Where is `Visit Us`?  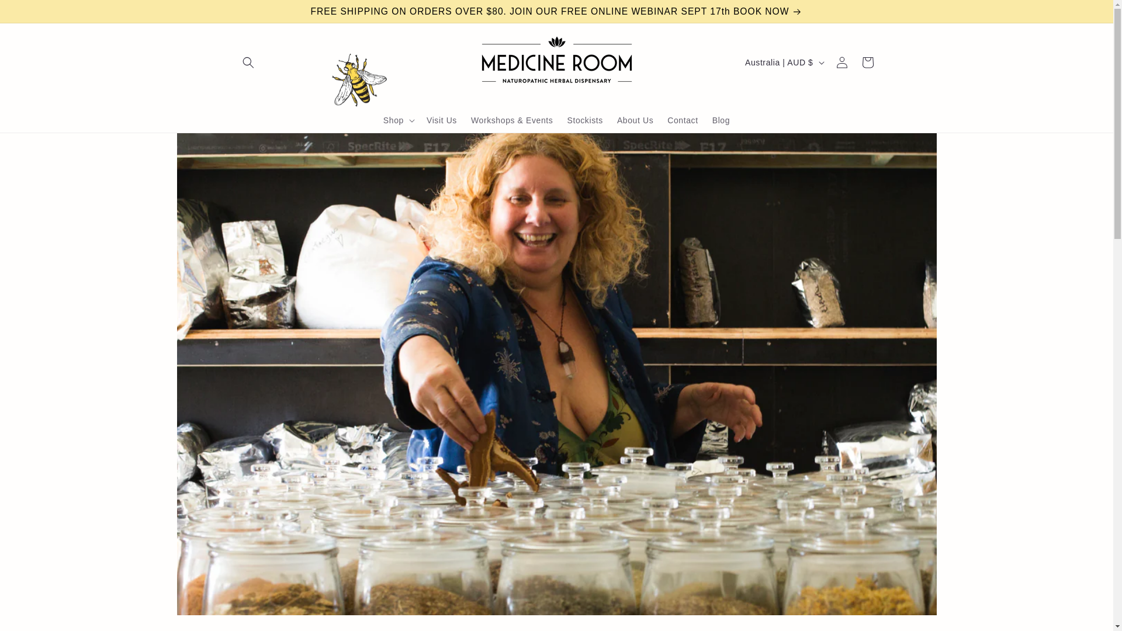 Visit Us is located at coordinates (442, 120).